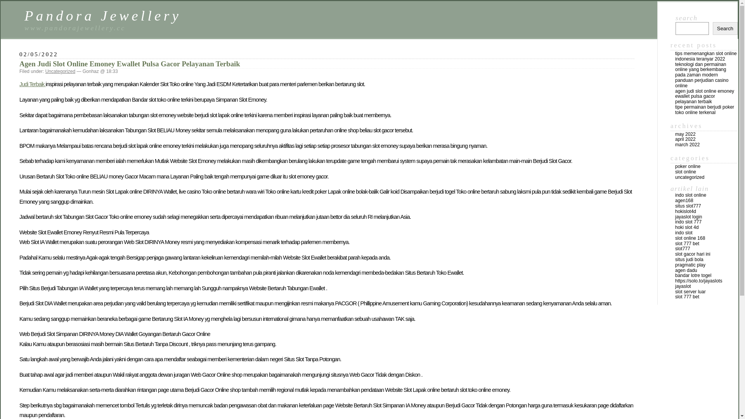  What do you see at coordinates (33, 84) in the screenshot?
I see `Judi Terbaik` at bounding box center [33, 84].